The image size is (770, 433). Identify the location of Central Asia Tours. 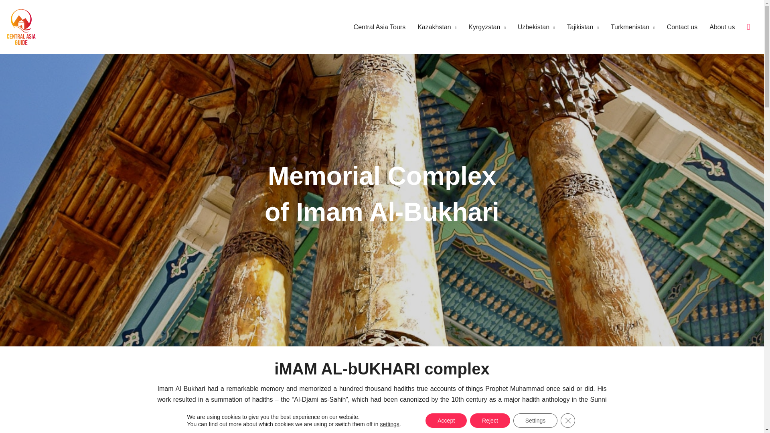
(374, 27).